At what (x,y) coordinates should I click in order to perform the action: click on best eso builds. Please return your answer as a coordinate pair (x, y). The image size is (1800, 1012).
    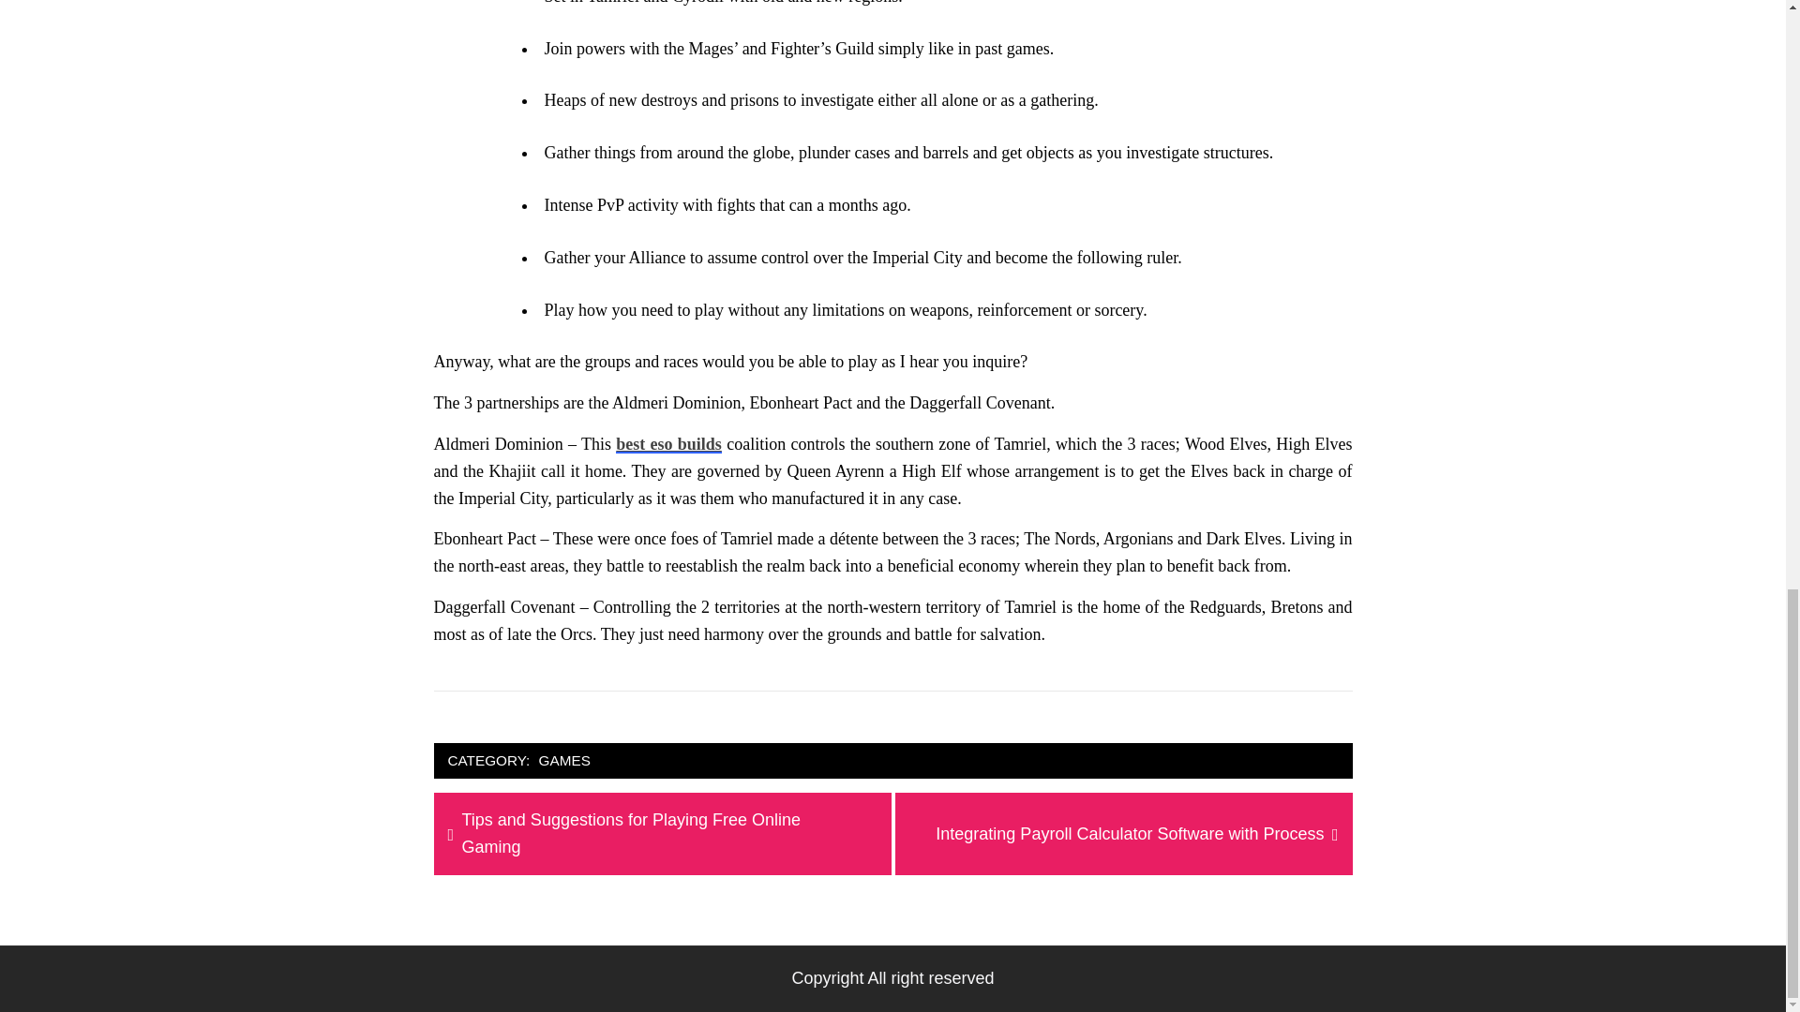
    Looking at the image, I should click on (667, 444).